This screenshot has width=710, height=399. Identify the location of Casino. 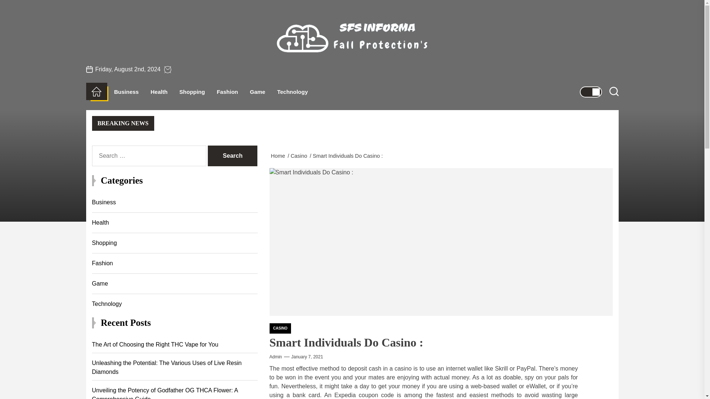
(300, 156).